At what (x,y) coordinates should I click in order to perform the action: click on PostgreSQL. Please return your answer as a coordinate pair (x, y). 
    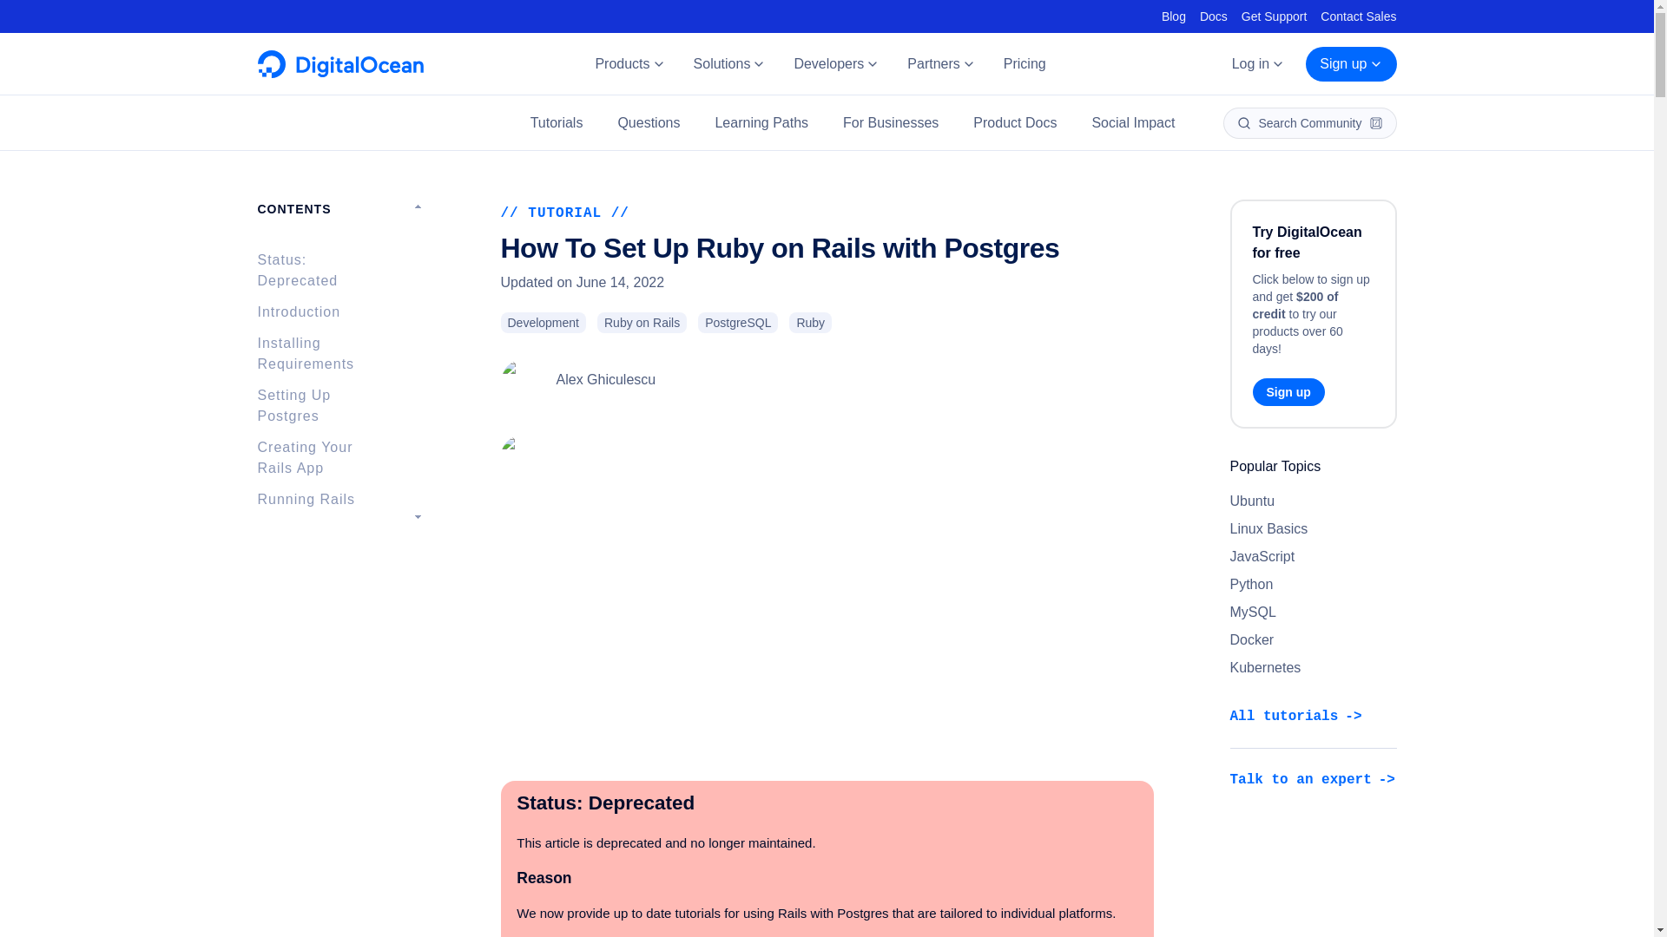
    Looking at the image, I should click on (738, 323).